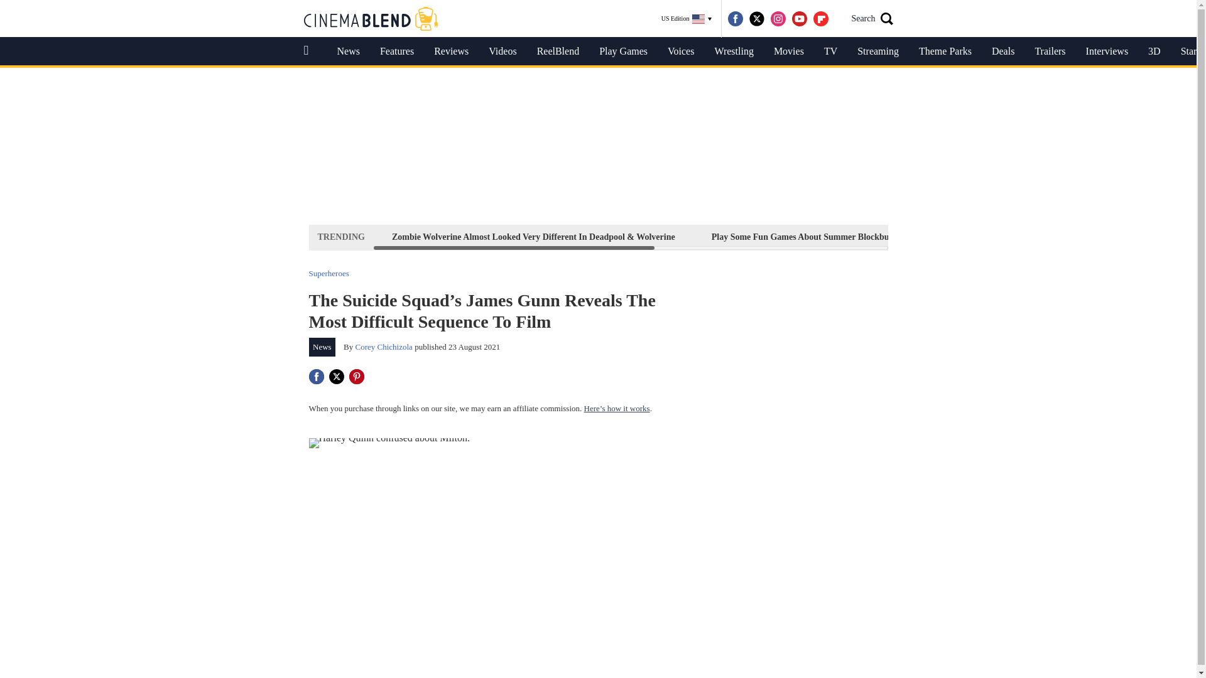 Image resolution: width=1206 pixels, height=678 pixels. What do you see at coordinates (878, 51) in the screenshot?
I see `Streaming` at bounding box center [878, 51].